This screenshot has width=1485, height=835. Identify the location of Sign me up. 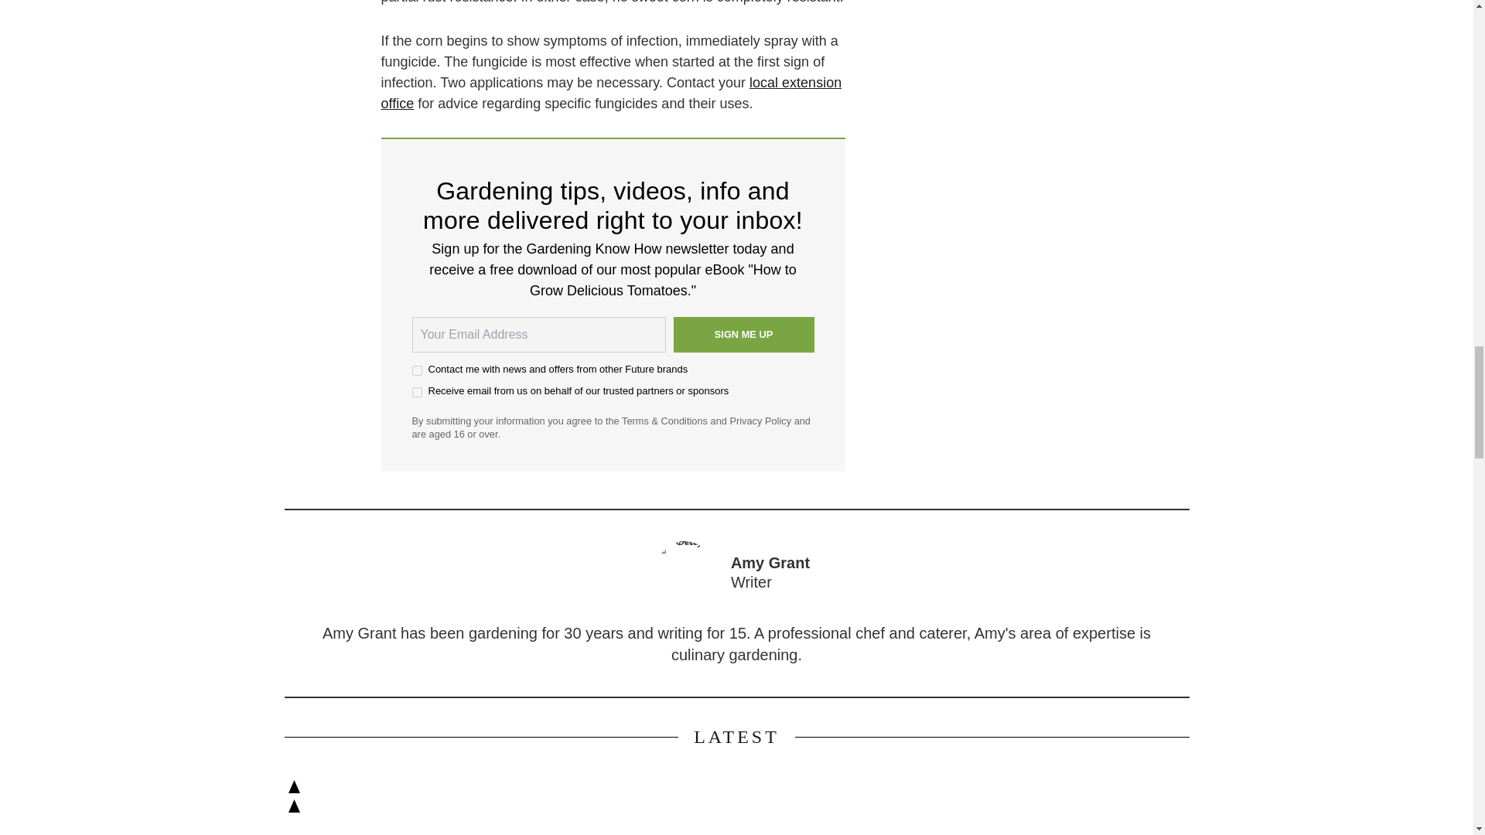
(742, 334).